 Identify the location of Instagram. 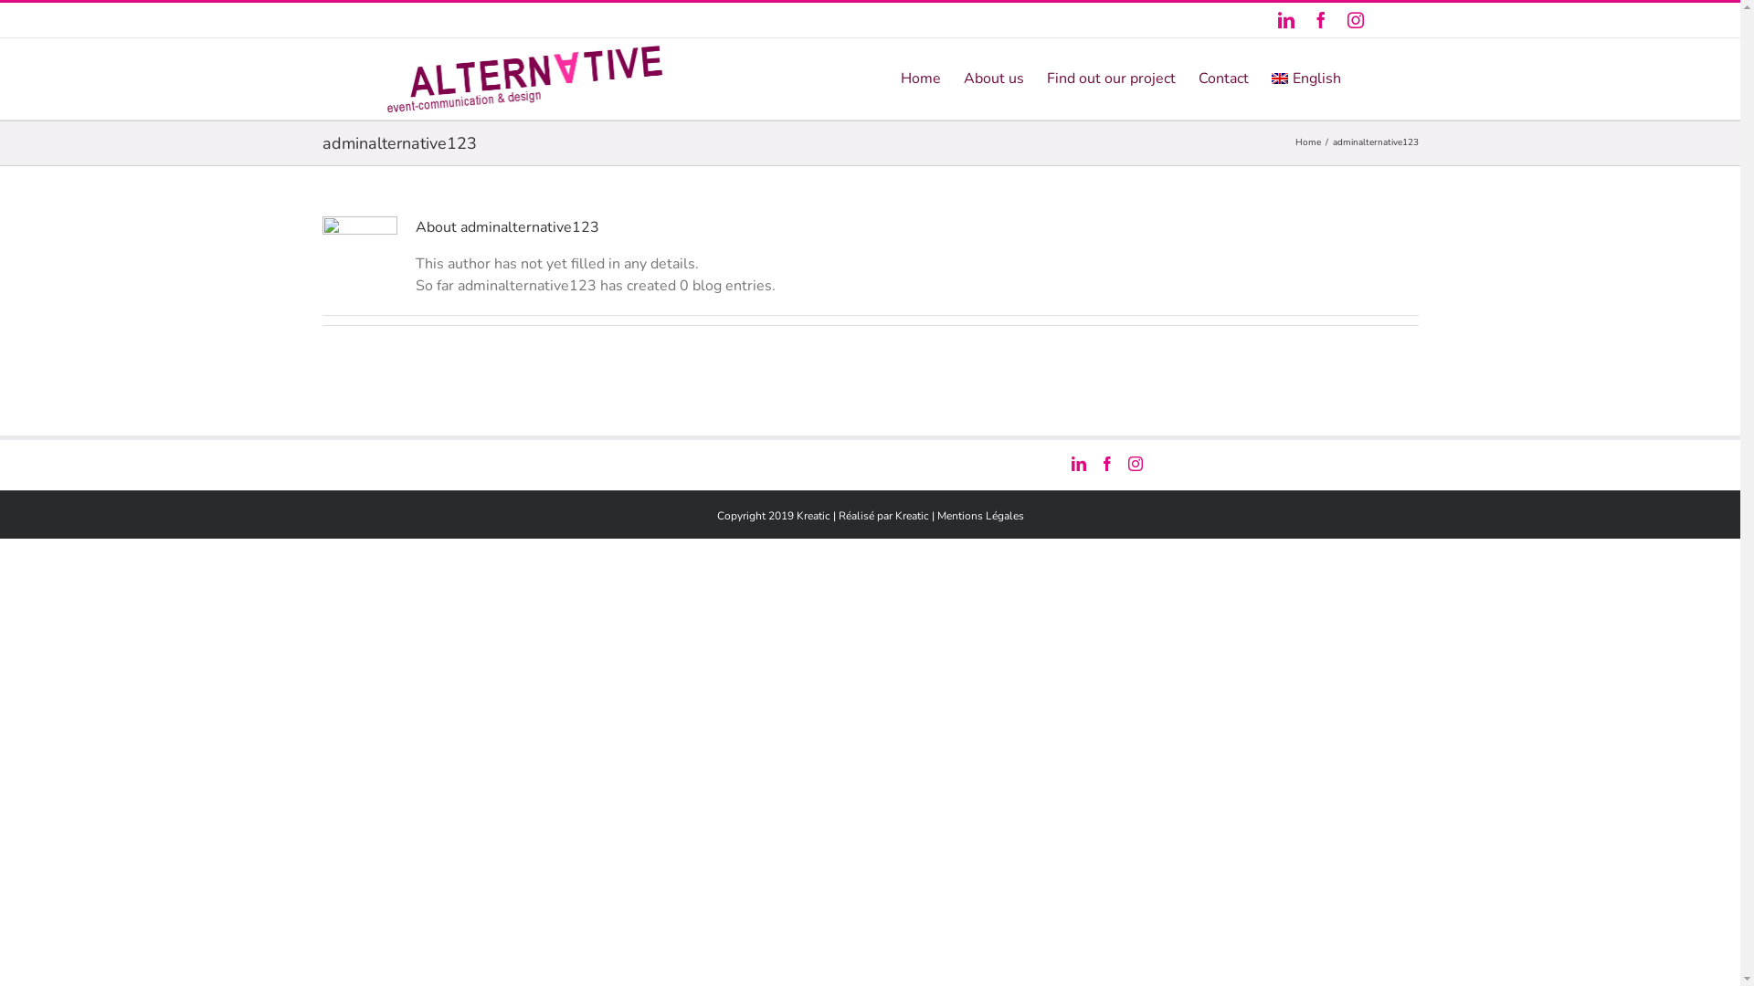
(1355, 20).